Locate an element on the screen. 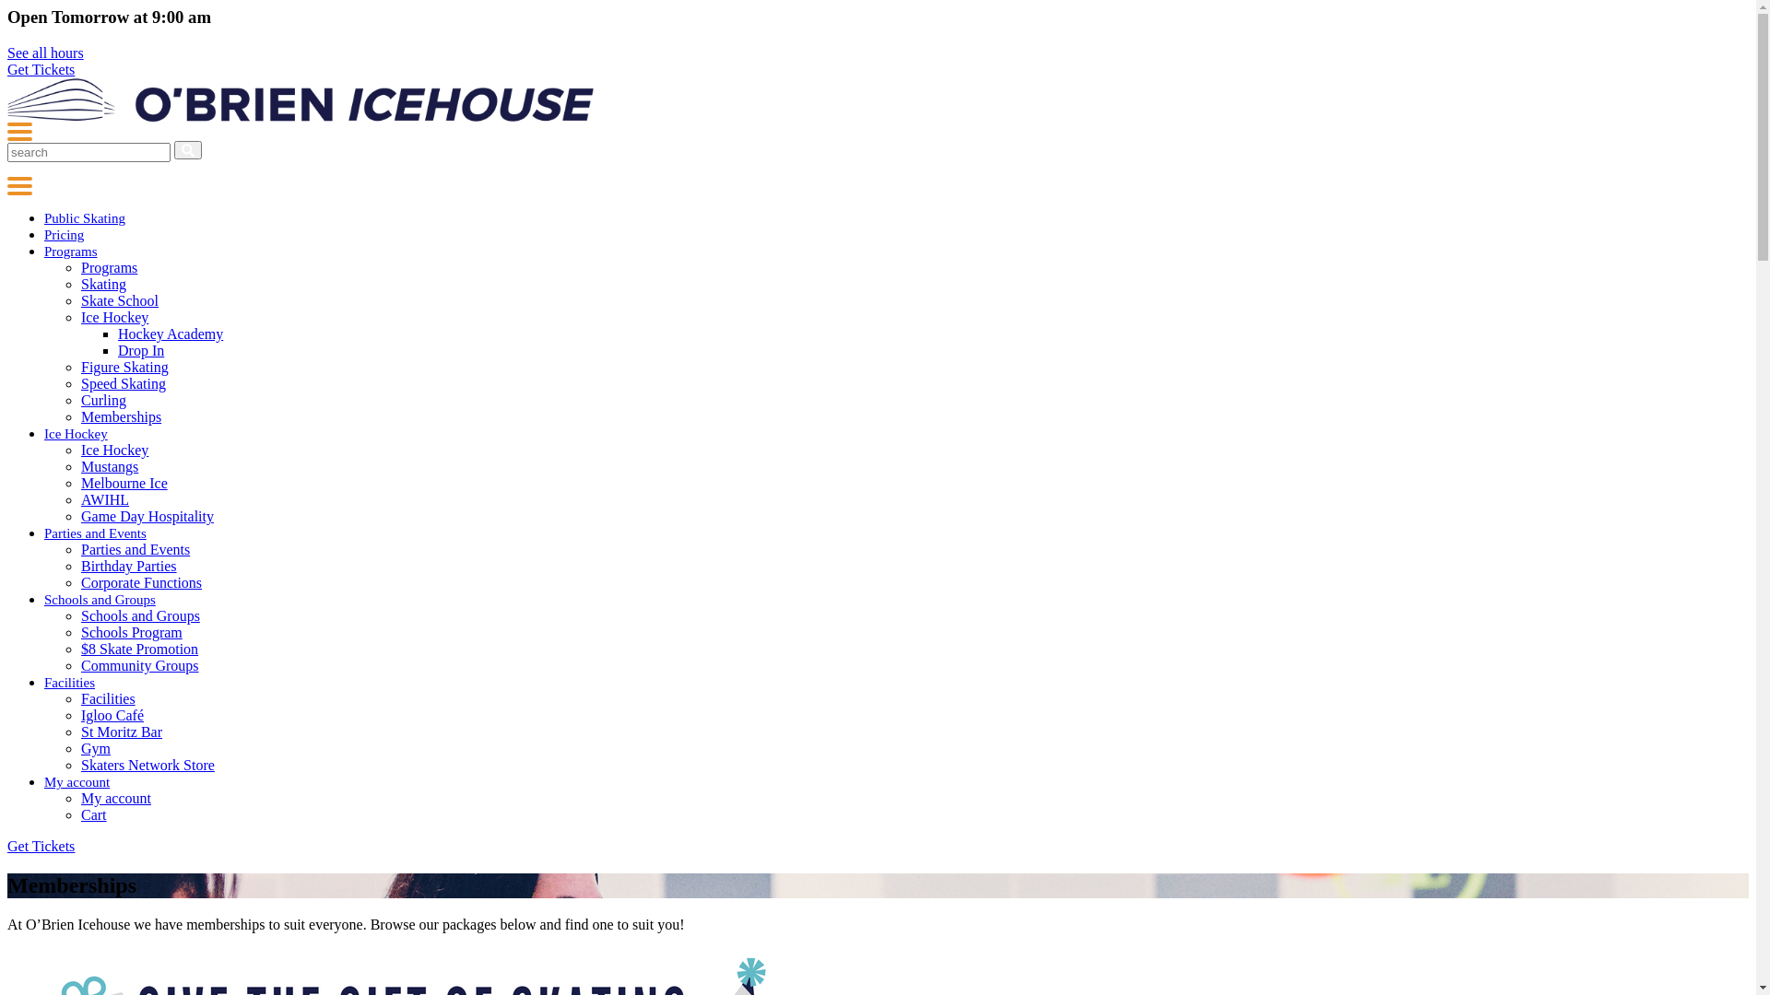 The image size is (1770, 995). Drop In is located at coordinates (141, 350).